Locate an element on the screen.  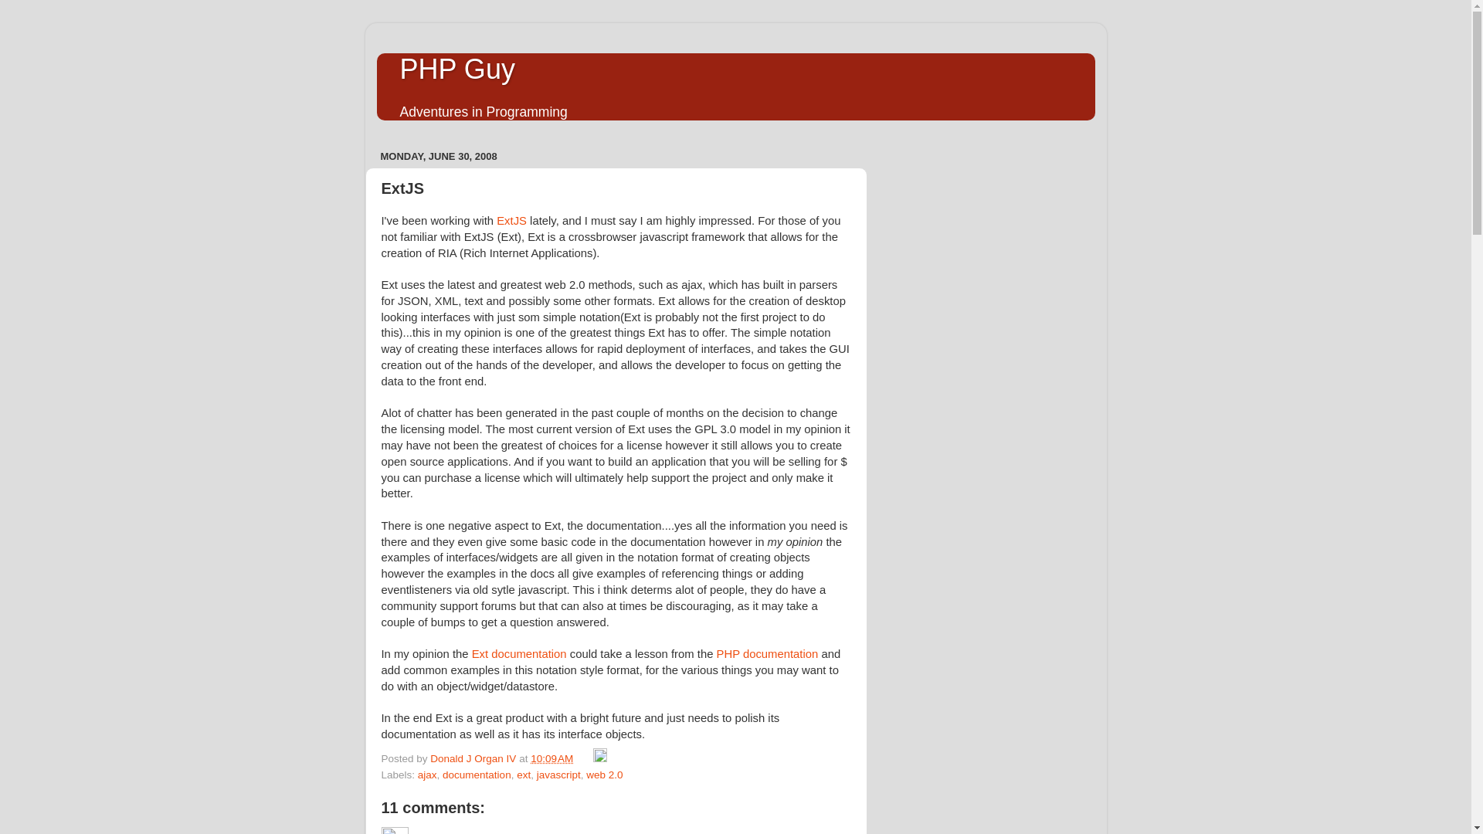
web 2.0 is located at coordinates (604, 774).